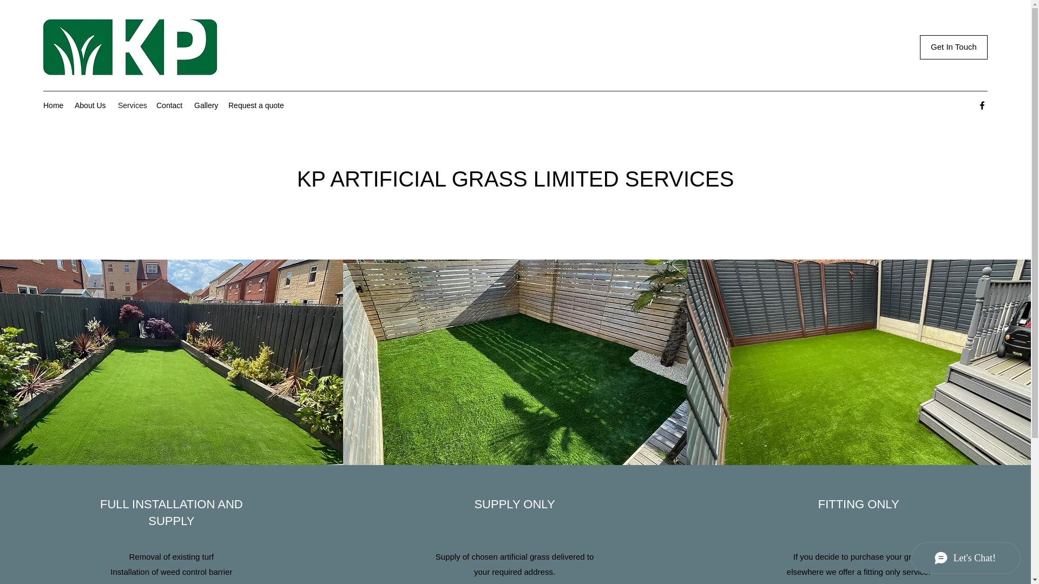  What do you see at coordinates (953, 47) in the screenshot?
I see `Get In Touch` at bounding box center [953, 47].